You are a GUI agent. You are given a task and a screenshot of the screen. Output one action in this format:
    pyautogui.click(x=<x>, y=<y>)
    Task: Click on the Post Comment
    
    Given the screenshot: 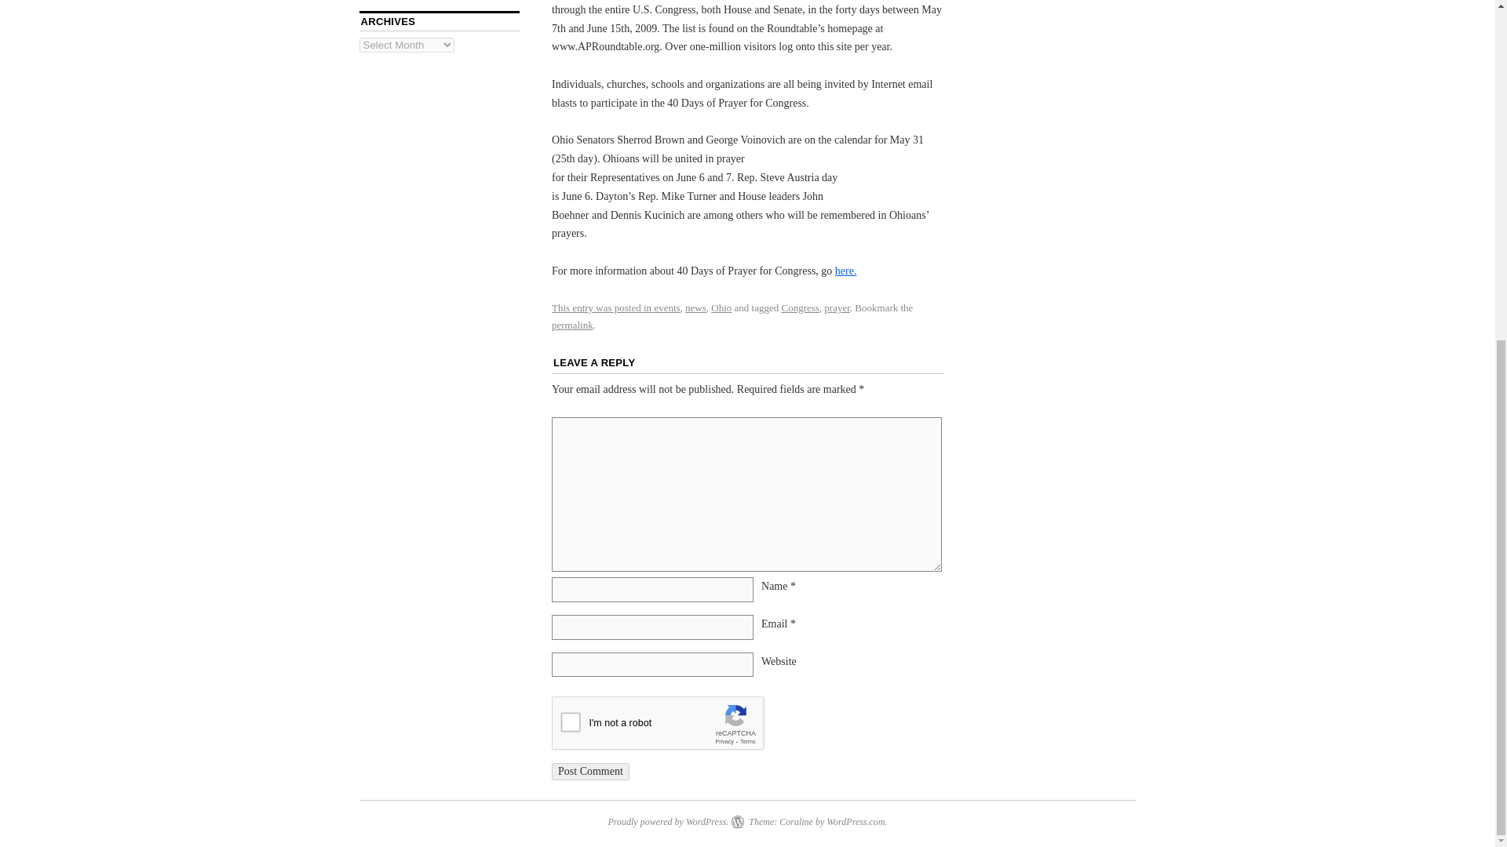 What is the action you would take?
    pyautogui.click(x=590, y=772)
    